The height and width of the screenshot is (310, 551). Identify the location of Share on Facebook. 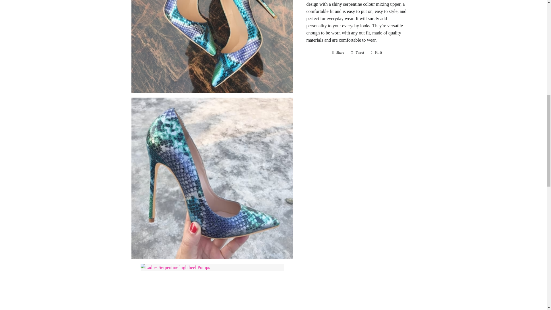
(338, 52).